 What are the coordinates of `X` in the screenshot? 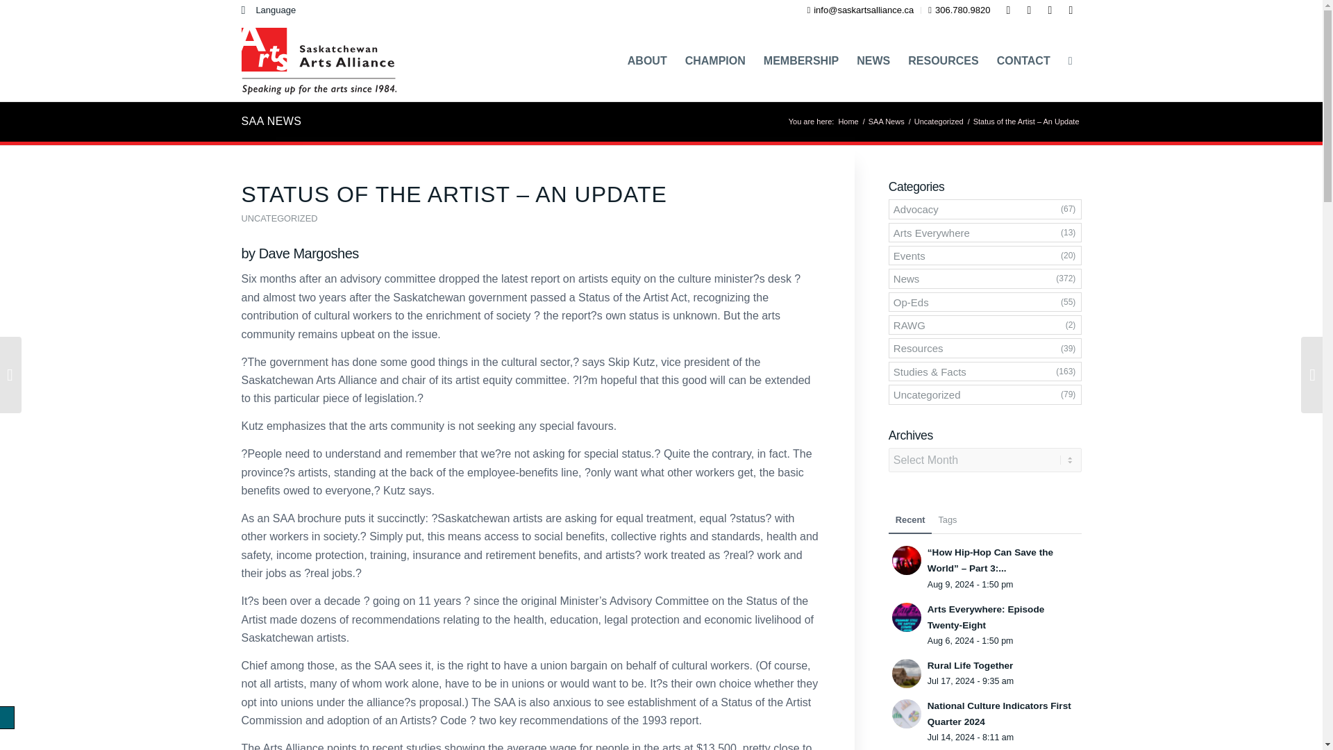 It's located at (1050, 10).